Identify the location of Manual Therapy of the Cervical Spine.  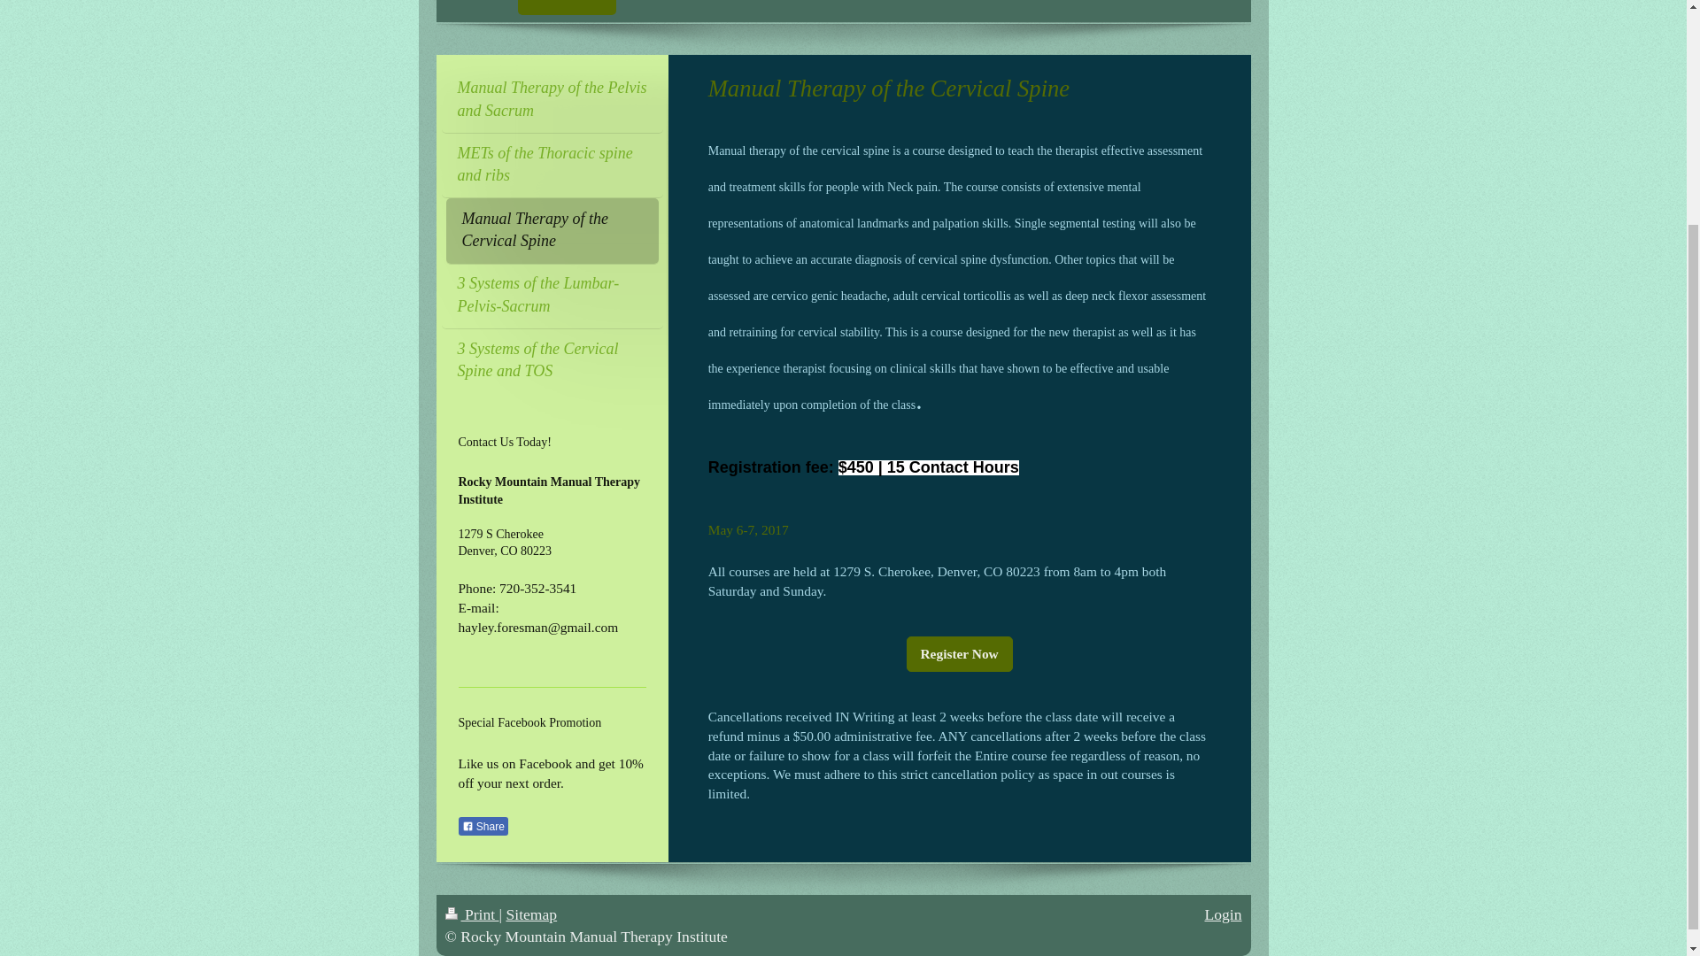
(552, 230).